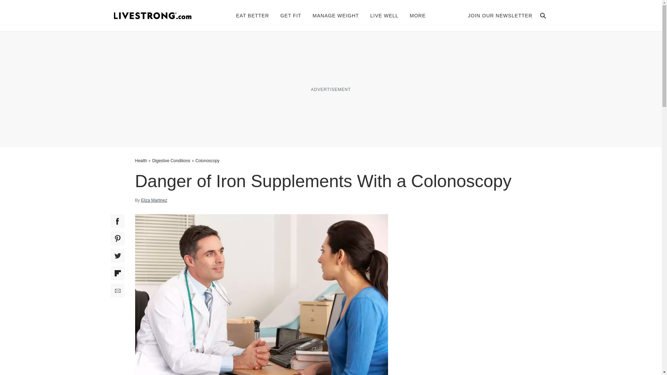 Image resolution: width=667 pixels, height=375 pixels. Describe the element at coordinates (142, 160) in the screenshot. I see `Health` at that location.